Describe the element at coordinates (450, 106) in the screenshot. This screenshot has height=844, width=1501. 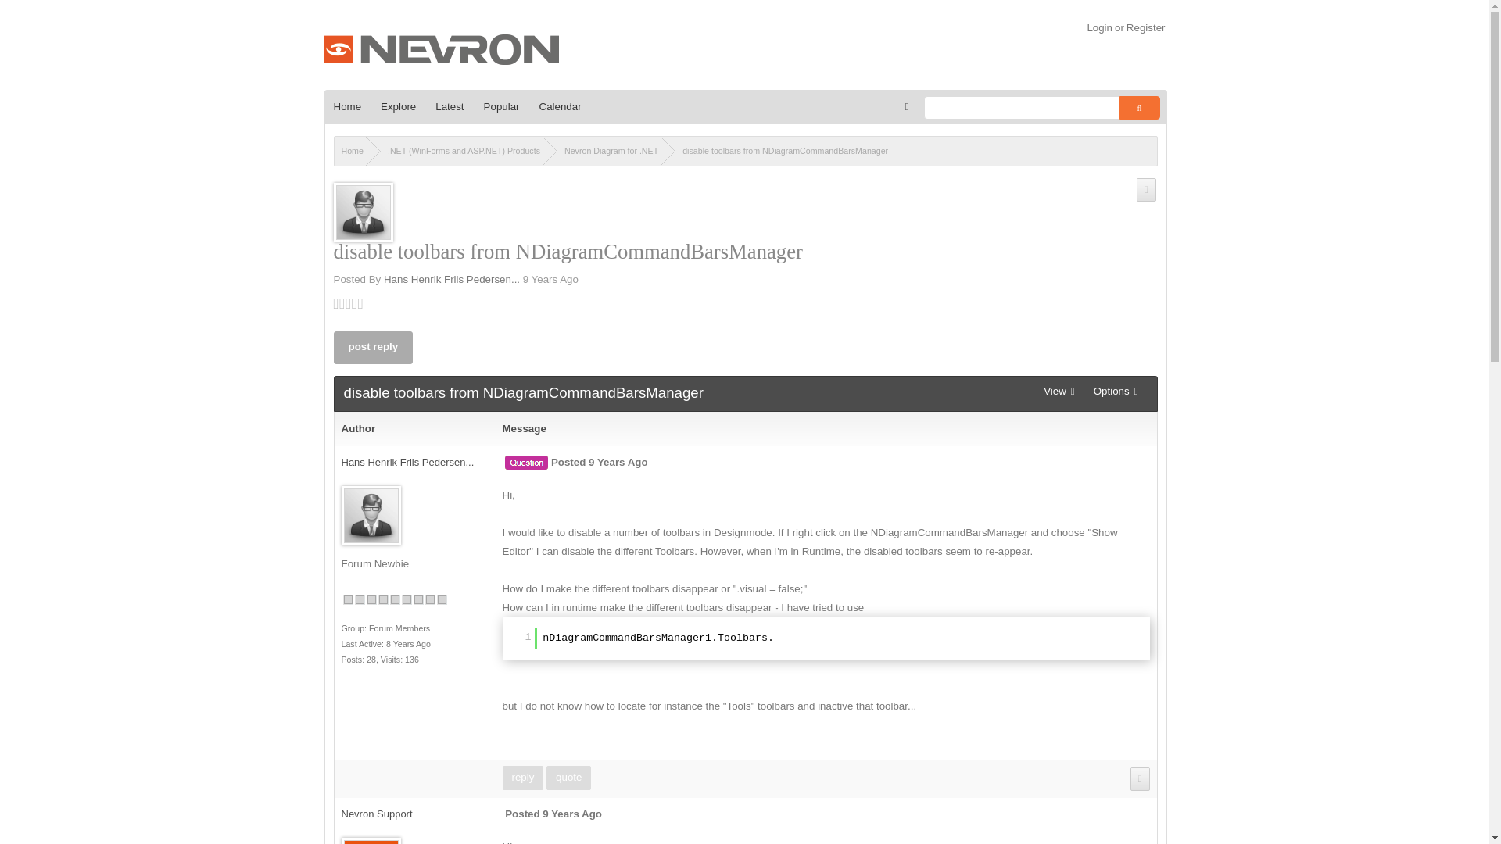
I see `Latest` at that location.